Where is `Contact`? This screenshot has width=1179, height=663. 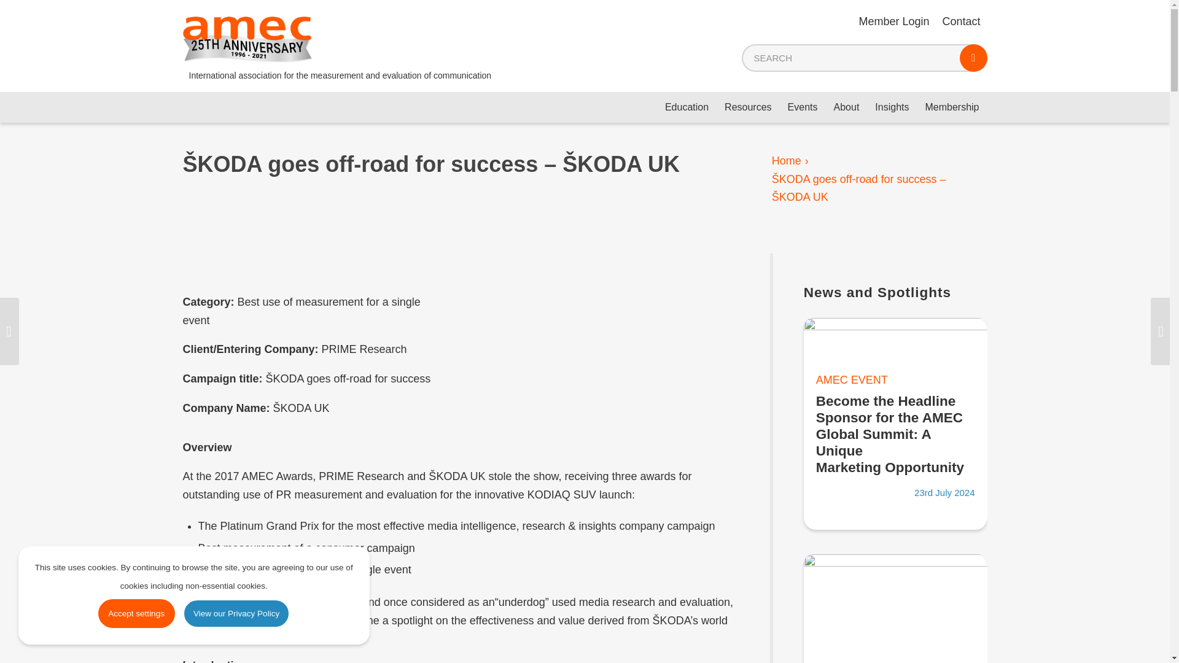 Contact is located at coordinates (960, 21).